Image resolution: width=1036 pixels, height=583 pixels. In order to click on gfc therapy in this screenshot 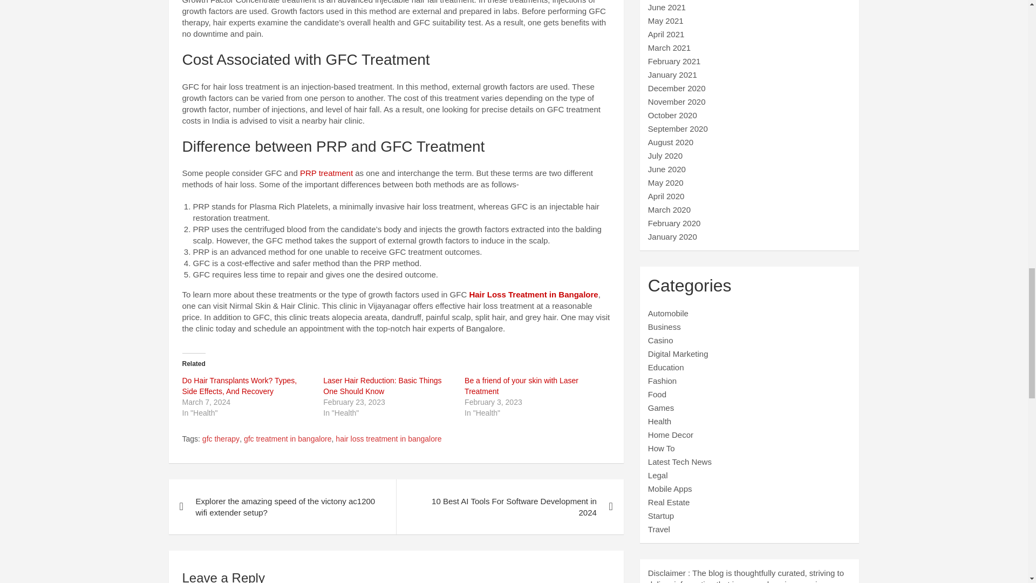, I will do `click(220, 439)`.